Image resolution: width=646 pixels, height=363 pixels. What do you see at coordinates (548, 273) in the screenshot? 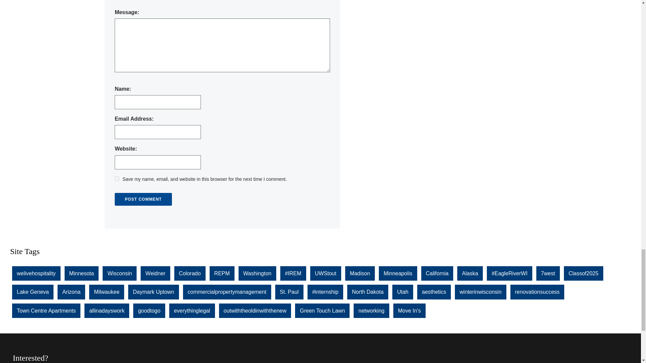
I see `7west` at bounding box center [548, 273].